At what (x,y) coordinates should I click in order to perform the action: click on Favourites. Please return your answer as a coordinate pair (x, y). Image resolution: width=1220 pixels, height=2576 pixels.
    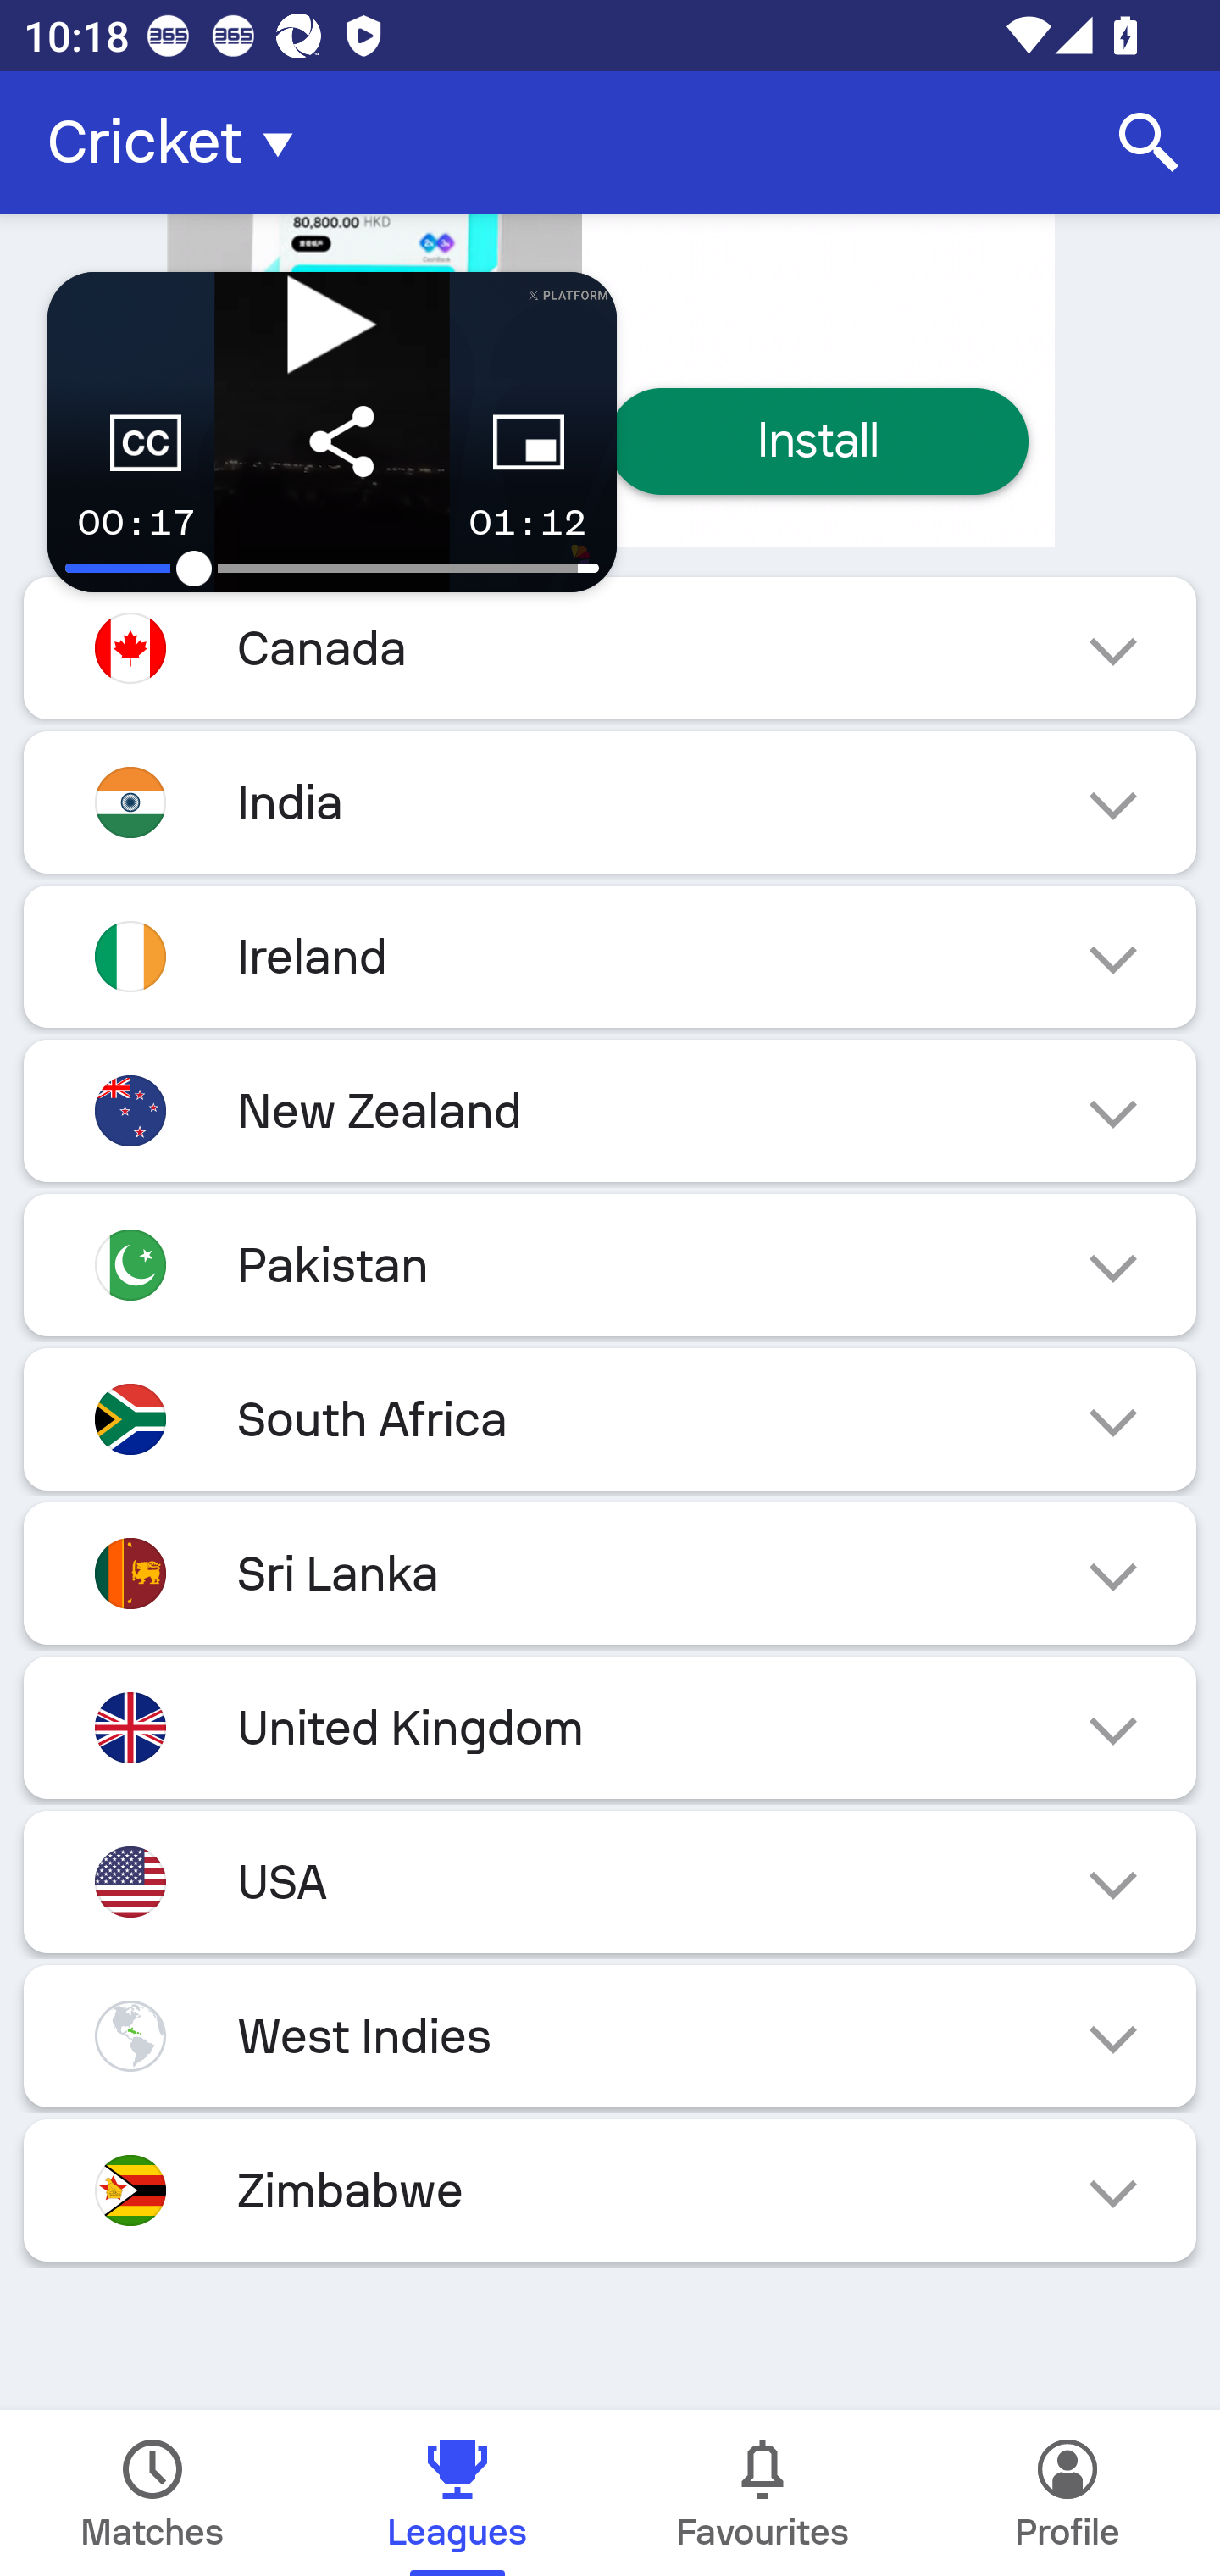
    Looking at the image, I should click on (762, 2493).